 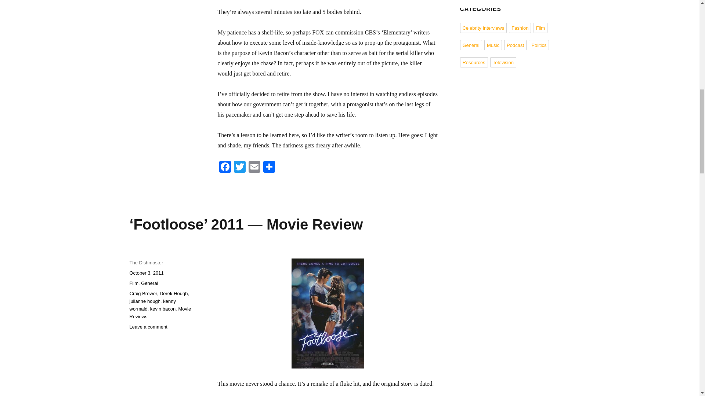 What do you see at coordinates (146, 263) in the screenshot?
I see `The Dishmaster` at bounding box center [146, 263].